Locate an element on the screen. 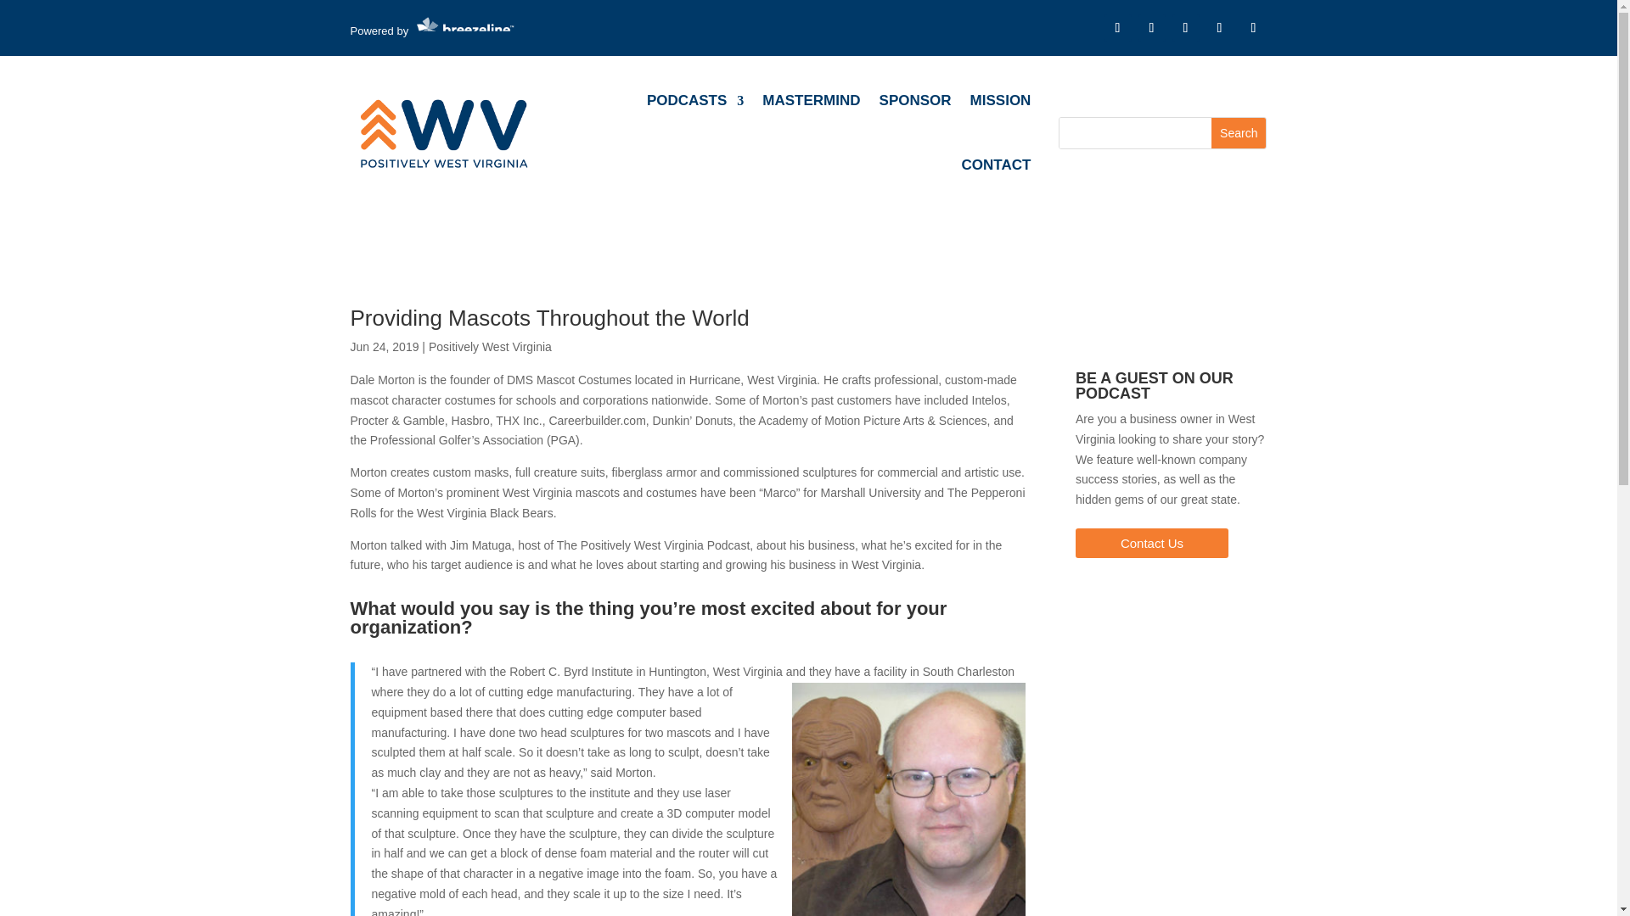  PODCASTS is located at coordinates (694, 100).